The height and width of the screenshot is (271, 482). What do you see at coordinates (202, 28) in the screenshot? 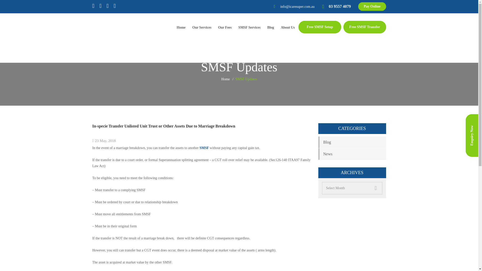
I see `Our Services` at bounding box center [202, 28].